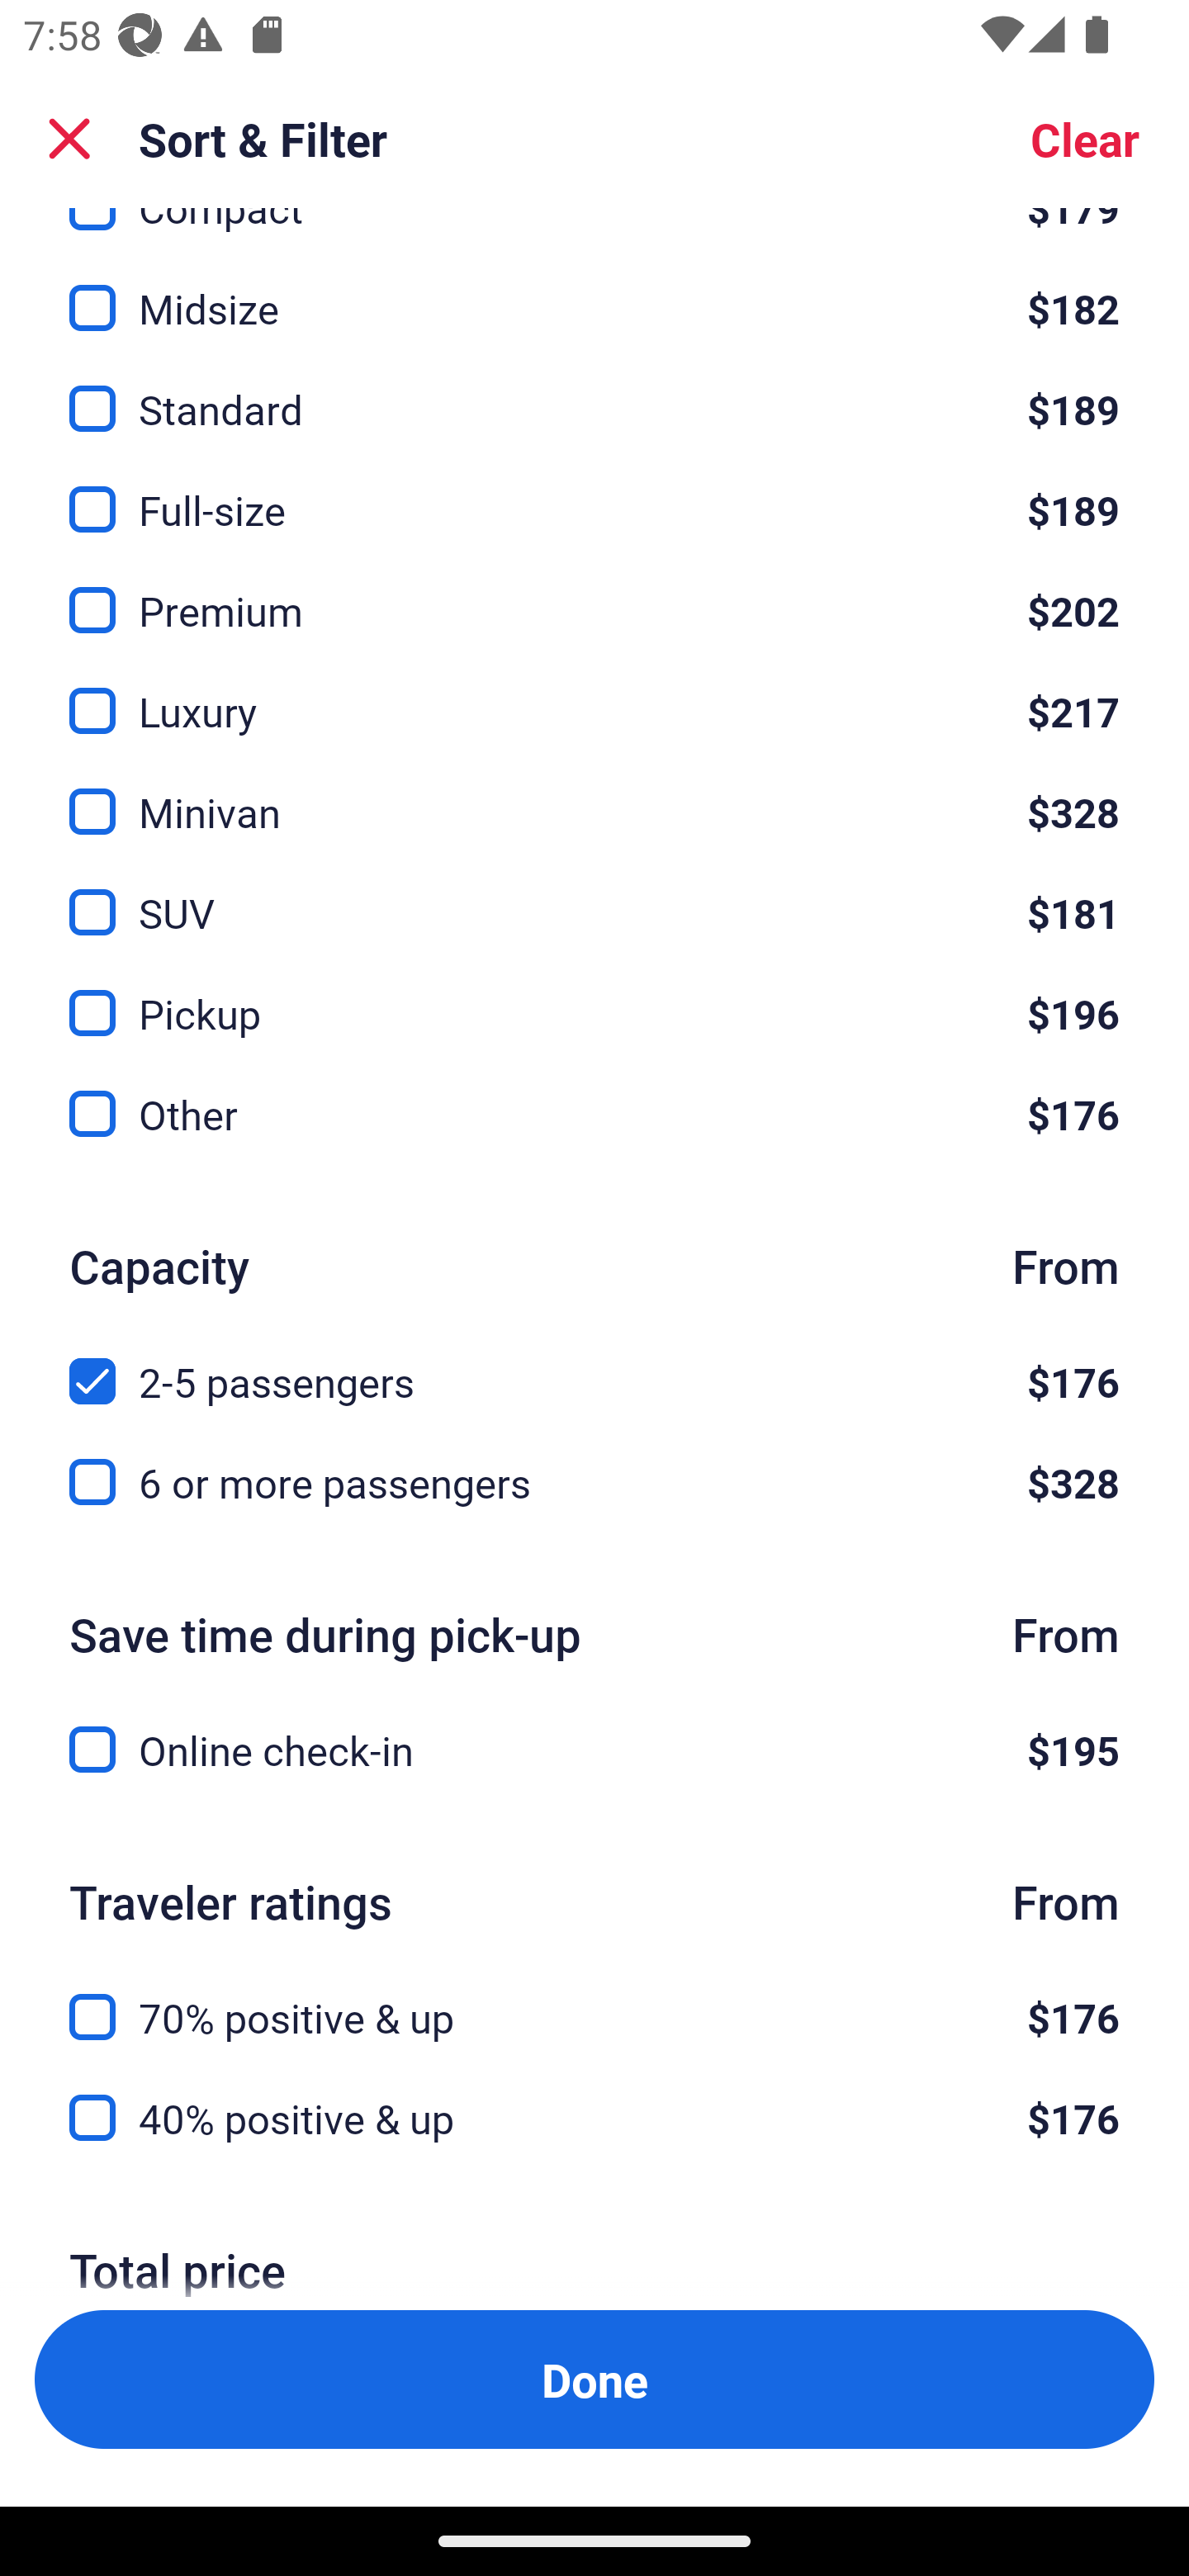  What do you see at coordinates (594, 895) in the screenshot?
I see `SUV, $181 SUV $181` at bounding box center [594, 895].